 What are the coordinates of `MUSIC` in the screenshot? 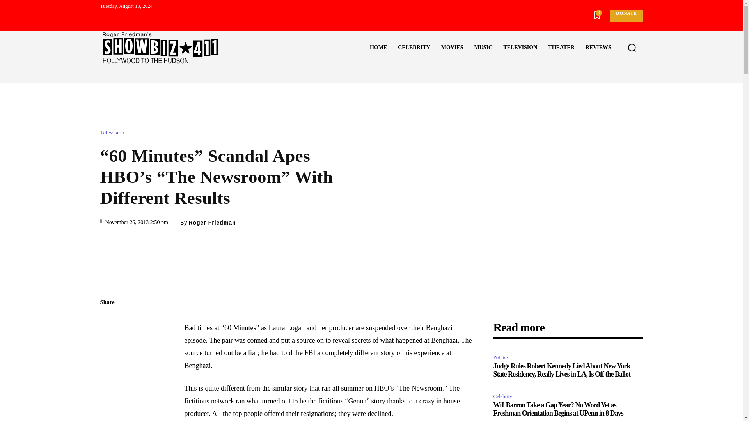 It's located at (483, 48).